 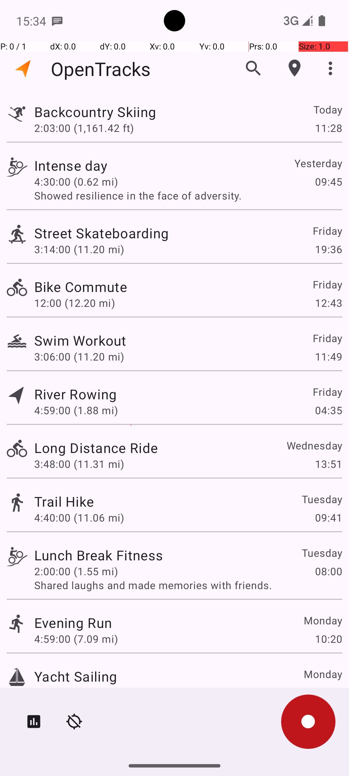 What do you see at coordinates (79, 249) in the screenshot?
I see `3:14:00 (11.20 mi)` at bounding box center [79, 249].